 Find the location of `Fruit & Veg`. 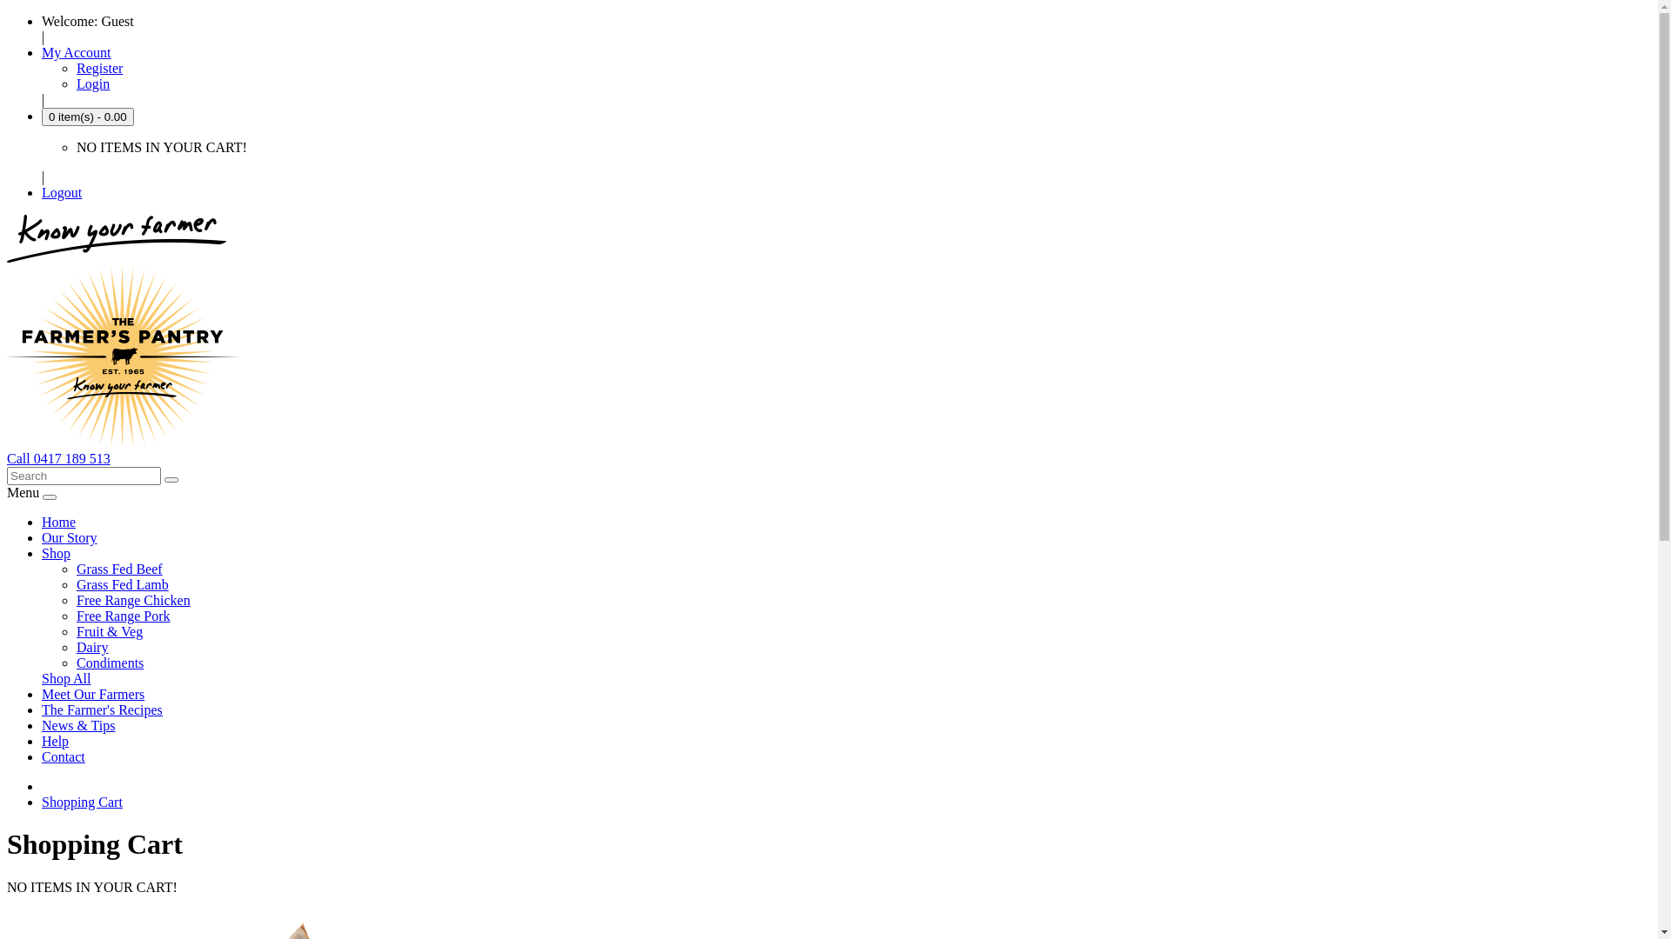

Fruit & Veg is located at coordinates (110, 631).